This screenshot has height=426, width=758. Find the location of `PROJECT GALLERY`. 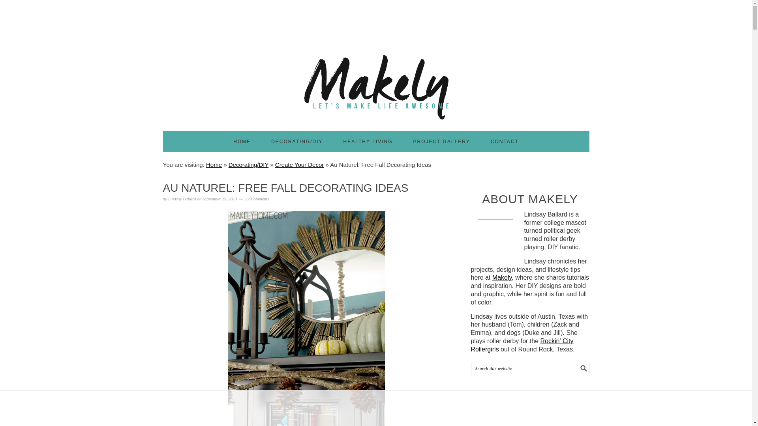

PROJECT GALLERY is located at coordinates (441, 141).